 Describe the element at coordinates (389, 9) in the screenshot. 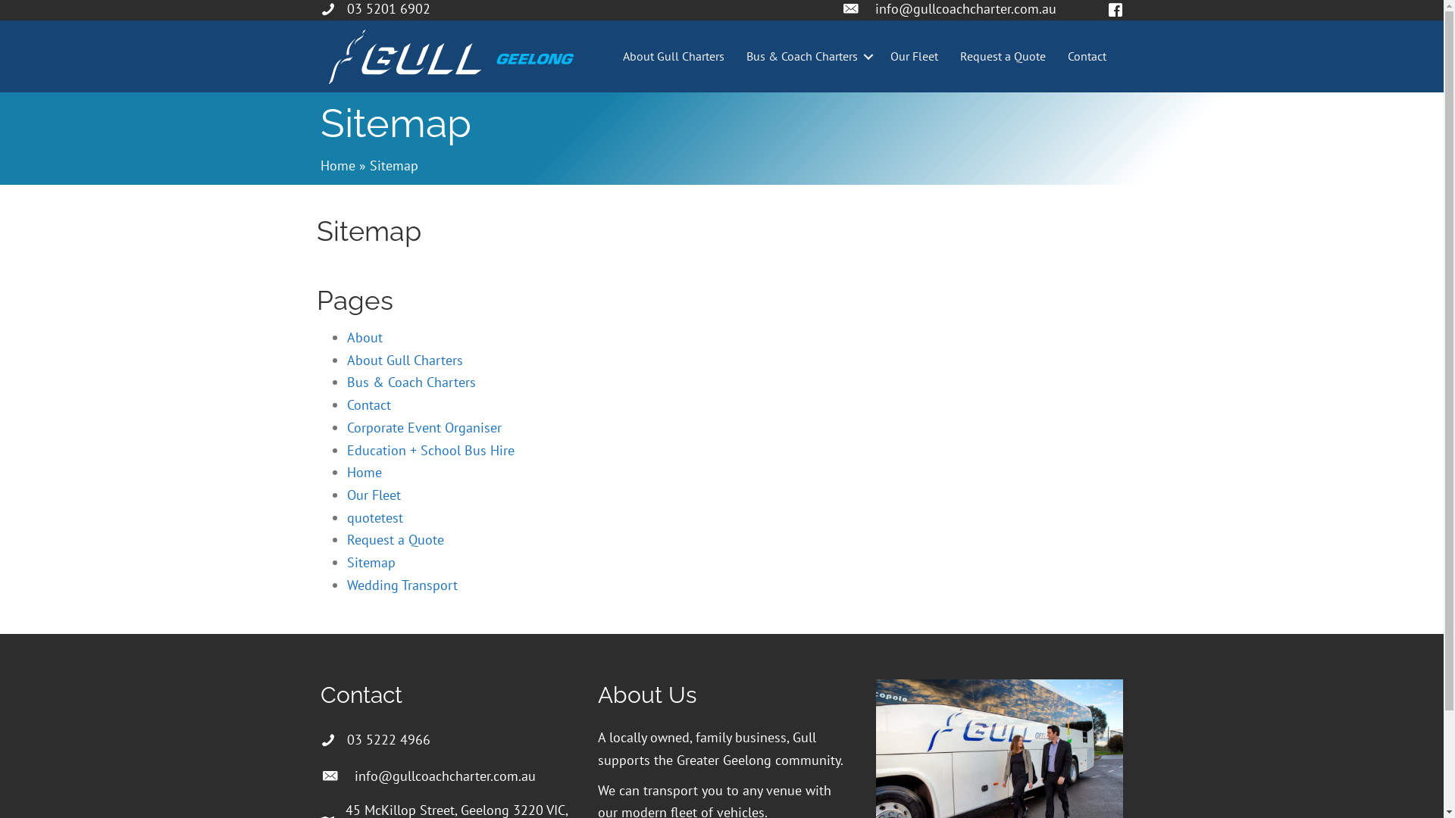

I see `03 5201 6902` at that location.